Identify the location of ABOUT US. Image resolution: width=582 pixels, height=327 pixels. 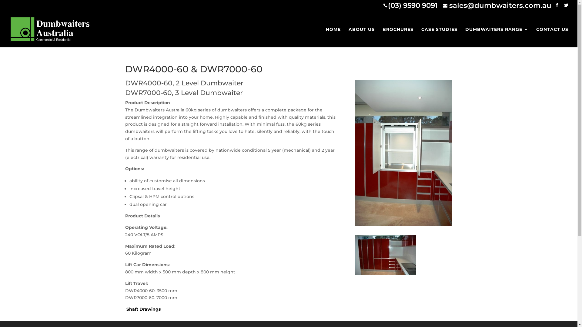
(362, 37).